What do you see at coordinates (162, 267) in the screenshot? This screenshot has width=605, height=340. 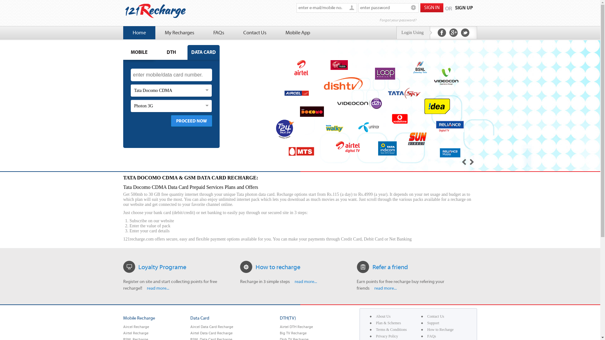 I see `Loyalty Programe` at bounding box center [162, 267].